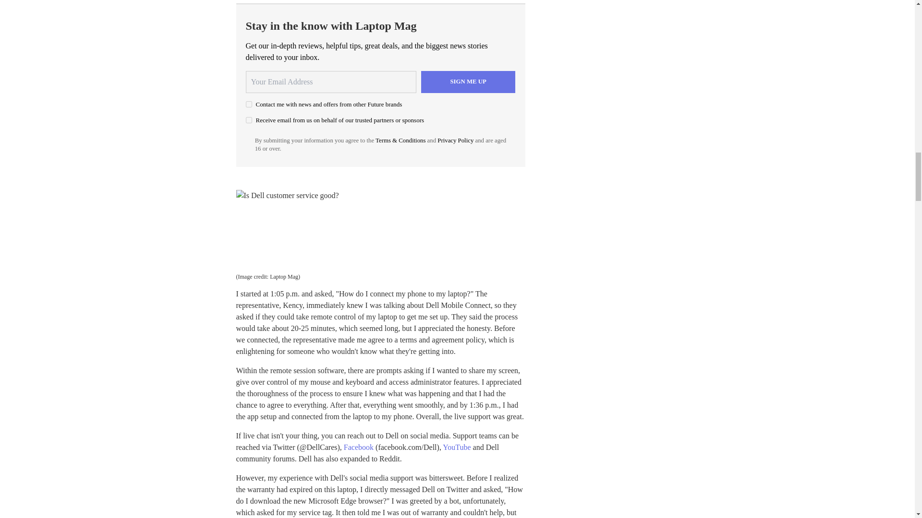 Image resolution: width=922 pixels, height=518 pixels. Describe the element at coordinates (249, 104) in the screenshot. I see `on` at that location.